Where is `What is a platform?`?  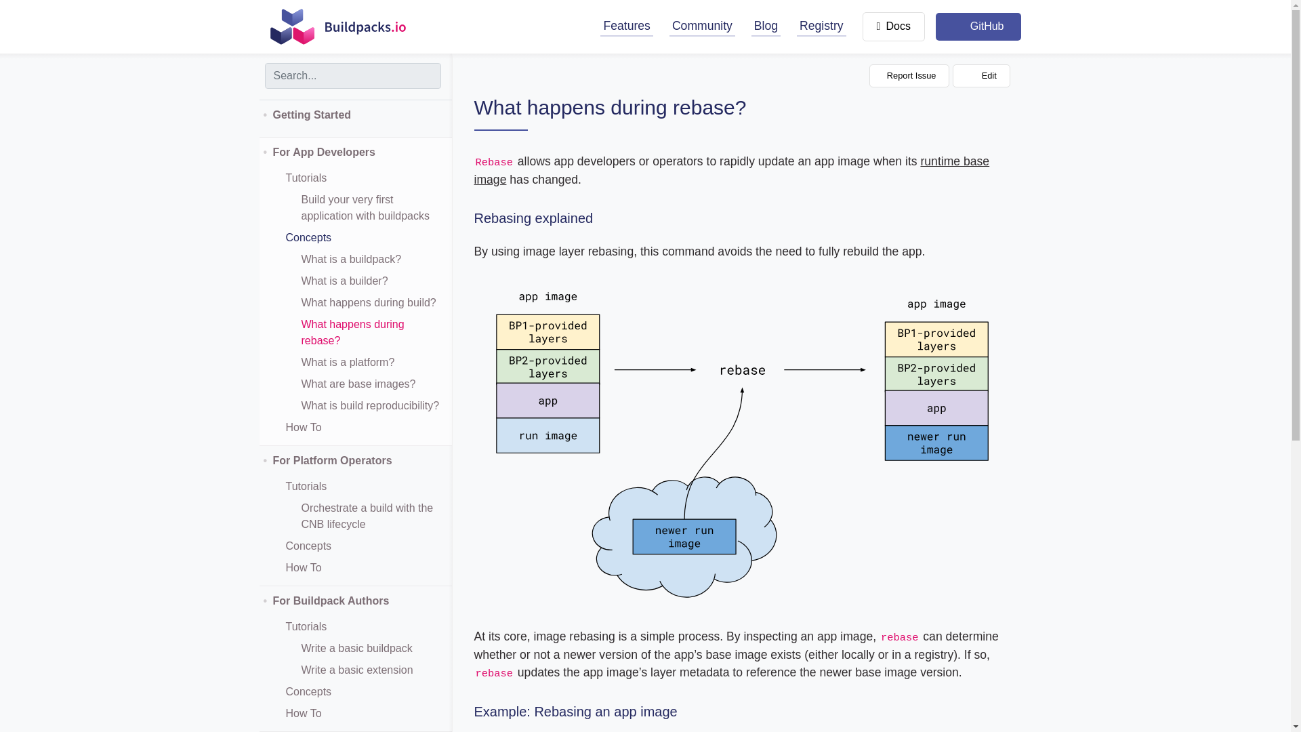 What is a platform? is located at coordinates (347, 362).